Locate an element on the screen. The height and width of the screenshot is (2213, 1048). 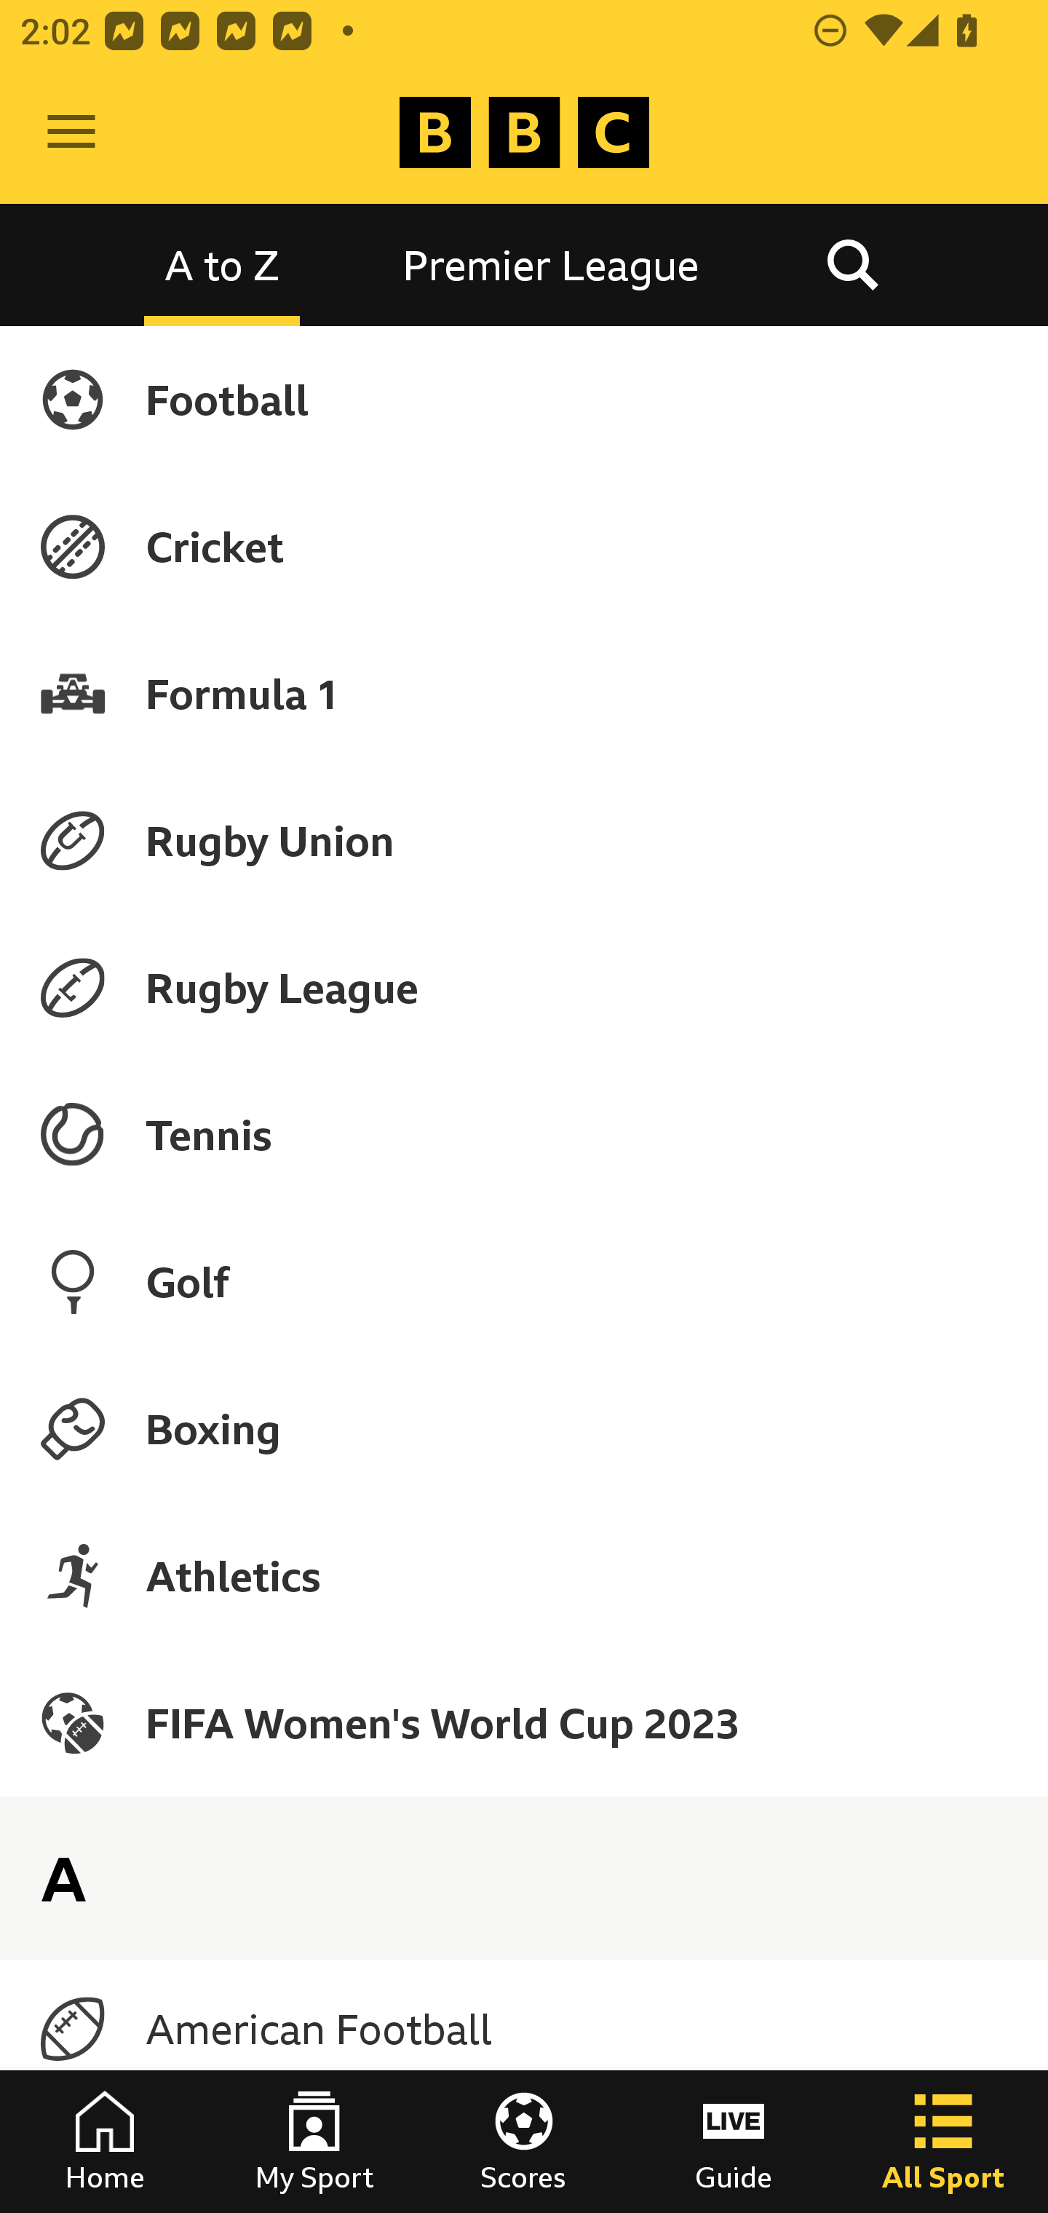
Premier League is located at coordinates (551, 264).